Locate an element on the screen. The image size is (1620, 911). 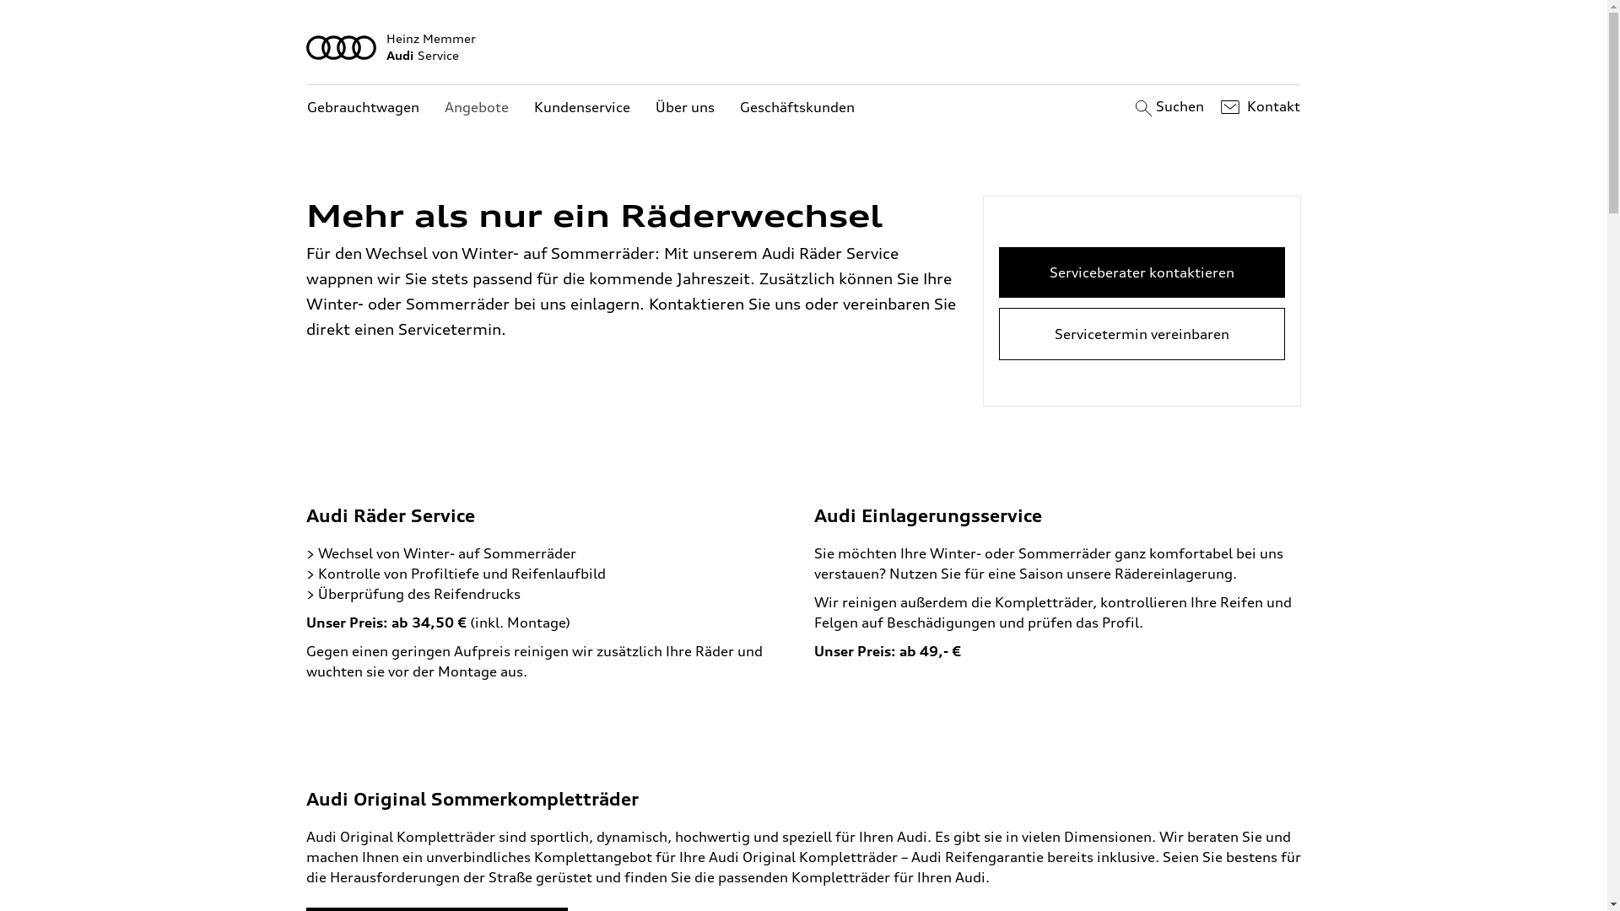
Kontakt is located at coordinates (1259, 107).